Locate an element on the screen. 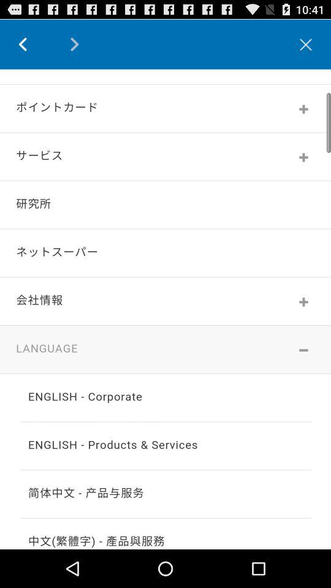  detail close mark is located at coordinates (306, 44).